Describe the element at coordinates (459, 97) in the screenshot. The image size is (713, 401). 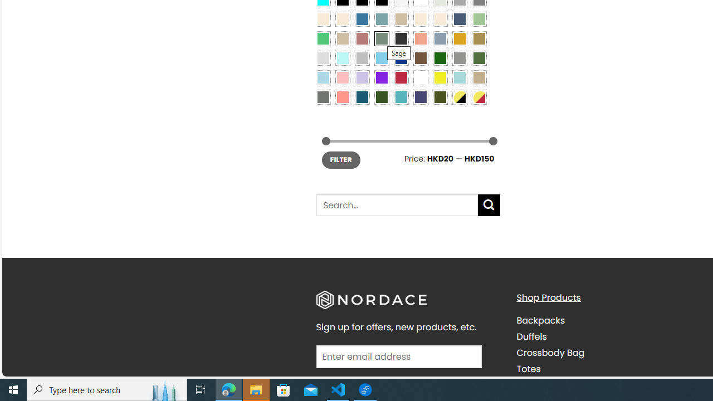
I see `Yellow-Black` at that location.